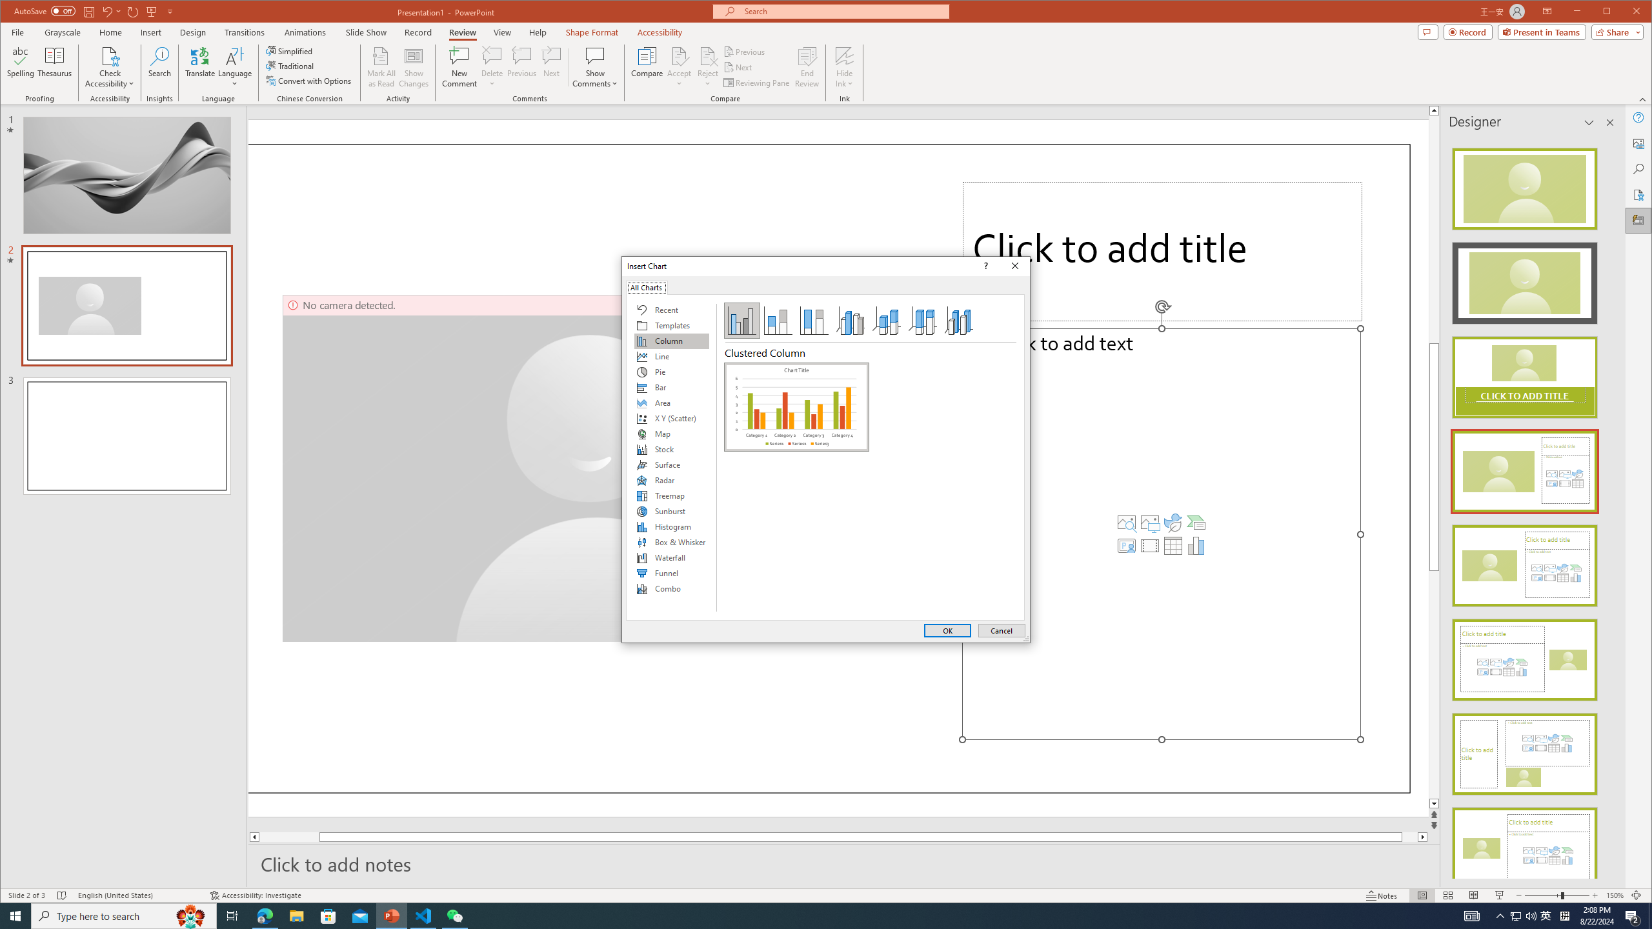 Image resolution: width=1652 pixels, height=929 pixels. I want to click on 3-D Clustered Column, so click(851, 321).